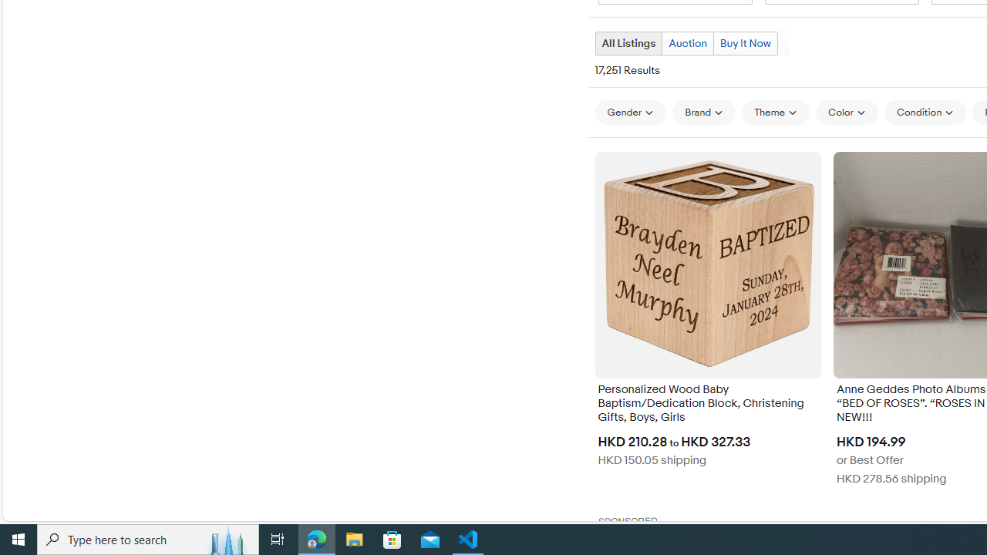 The image size is (987, 555). What do you see at coordinates (745, 43) in the screenshot?
I see `Buy It Now` at bounding box center [745, 43].